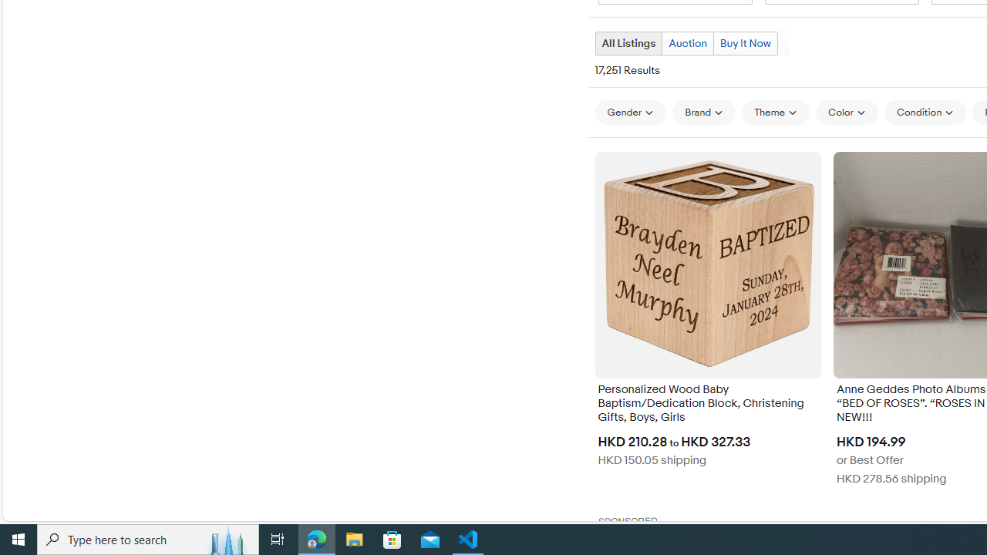 The image size is (987, 555). What do you see at coordinates (745, 43) in the screenshot?
I see `Buy It Now` at bounding box center [745, 43].